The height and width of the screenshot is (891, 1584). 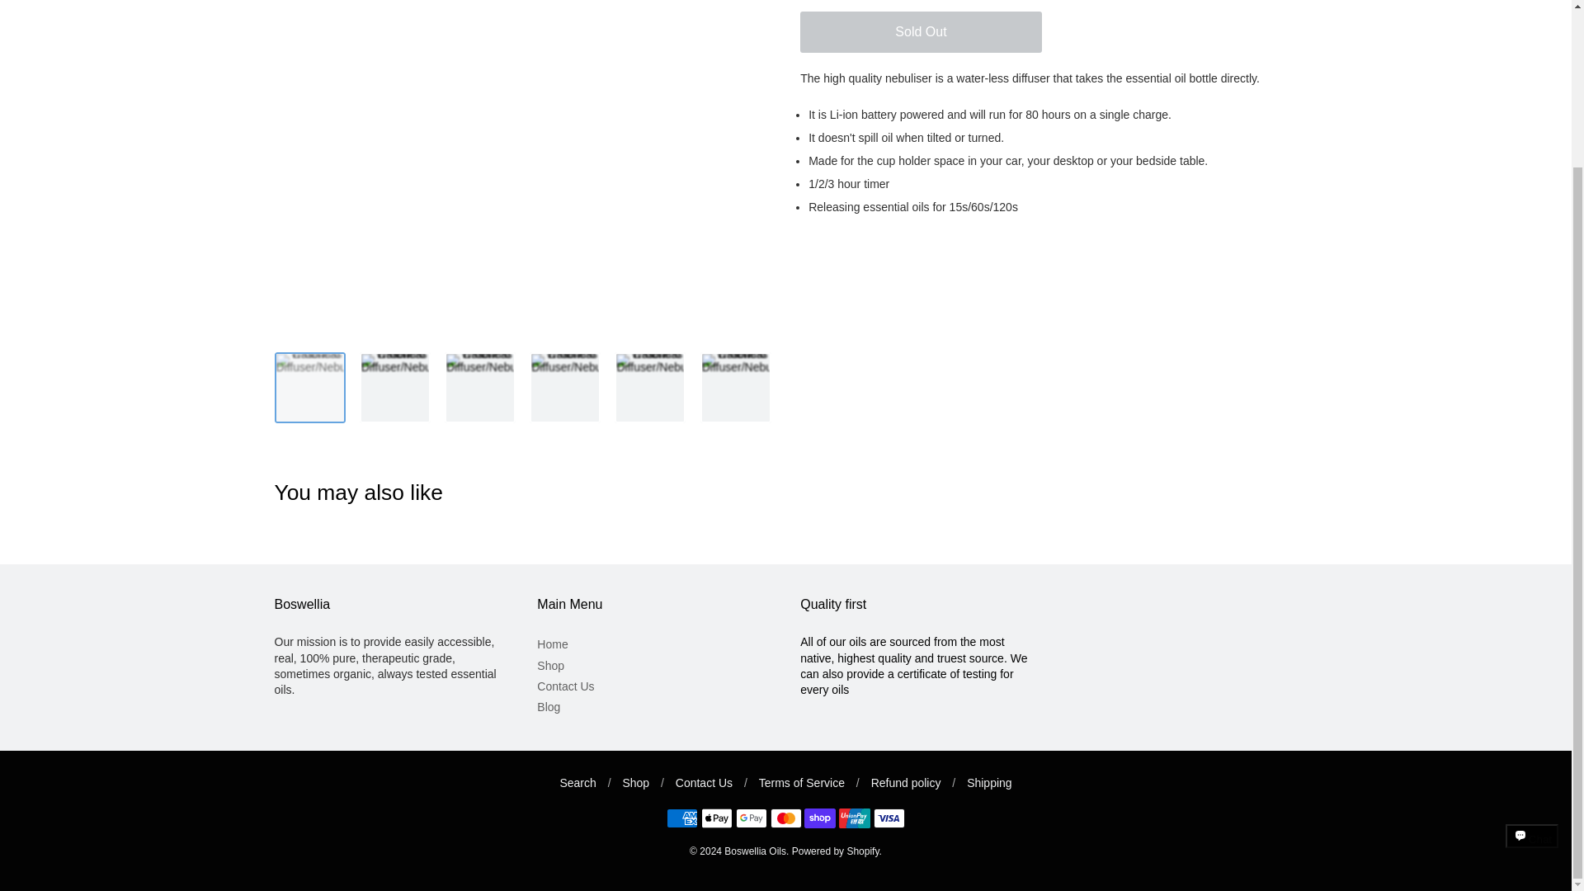 I want to click on Shopify online store chat, so click(x=1532, y=657).